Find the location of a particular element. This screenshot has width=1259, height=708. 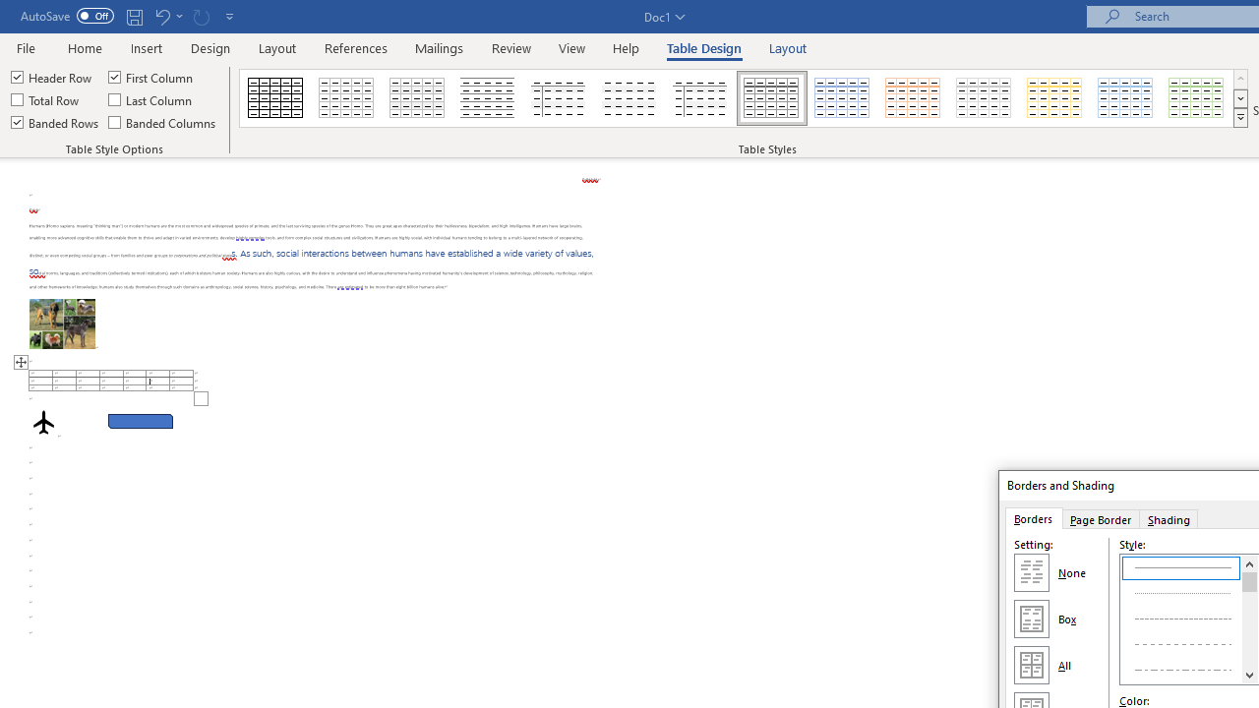

Grid Table 1 Light - Accent 2 is located at coordinates (914, 98).